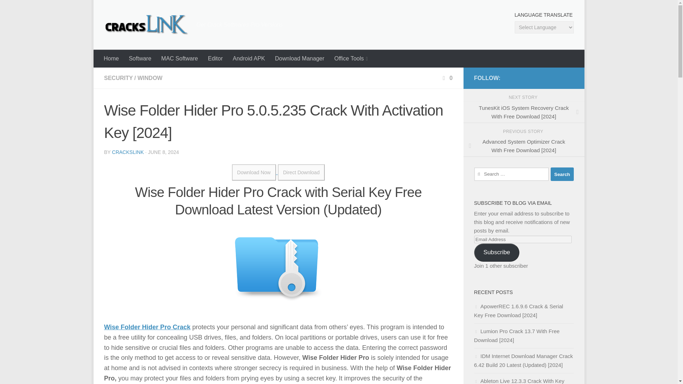  Describe the element at coordinates (118, 78) in the screenshot. I see `SECURITY` at that location.